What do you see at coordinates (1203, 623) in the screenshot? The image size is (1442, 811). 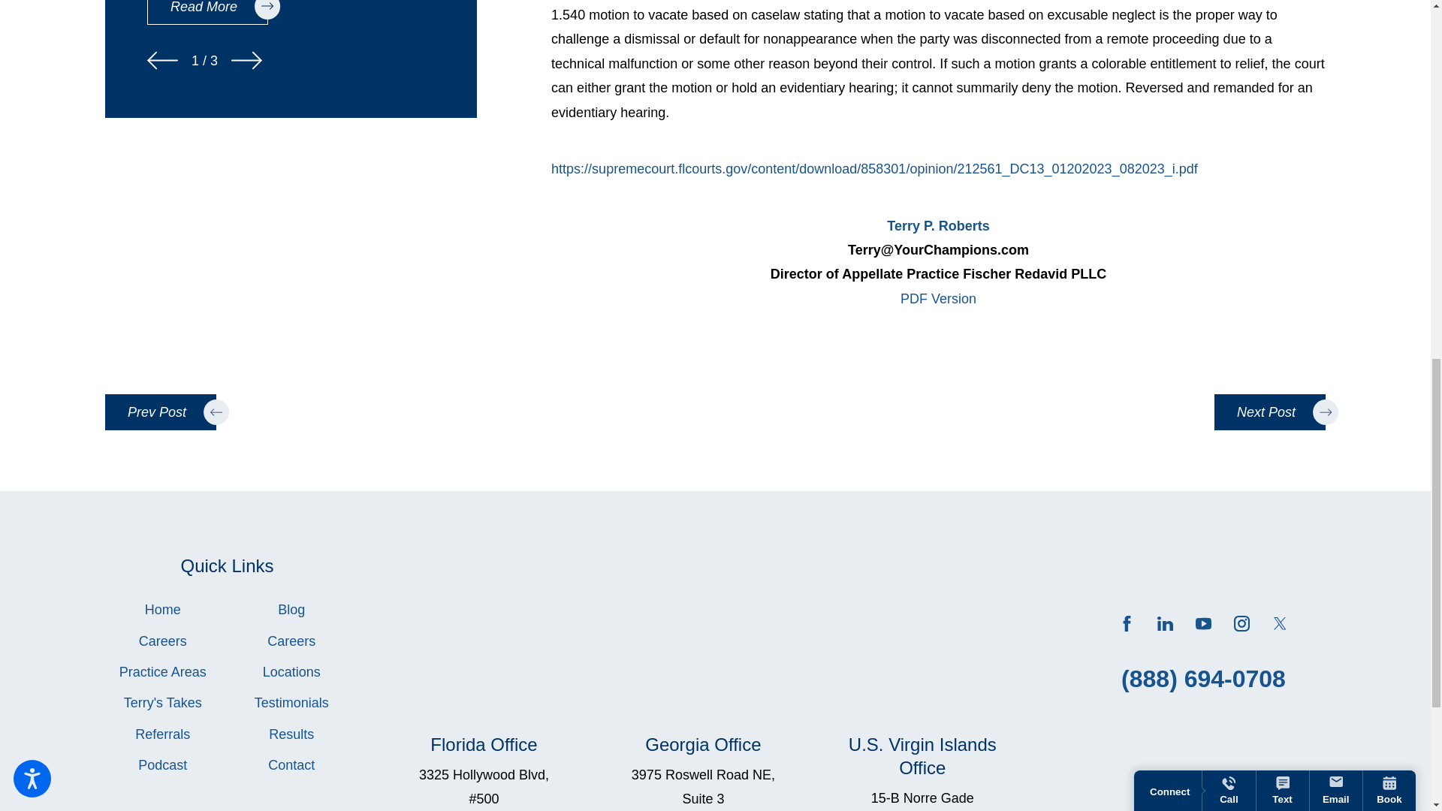 I see `YouTube` at bounding box center [1203, 623].